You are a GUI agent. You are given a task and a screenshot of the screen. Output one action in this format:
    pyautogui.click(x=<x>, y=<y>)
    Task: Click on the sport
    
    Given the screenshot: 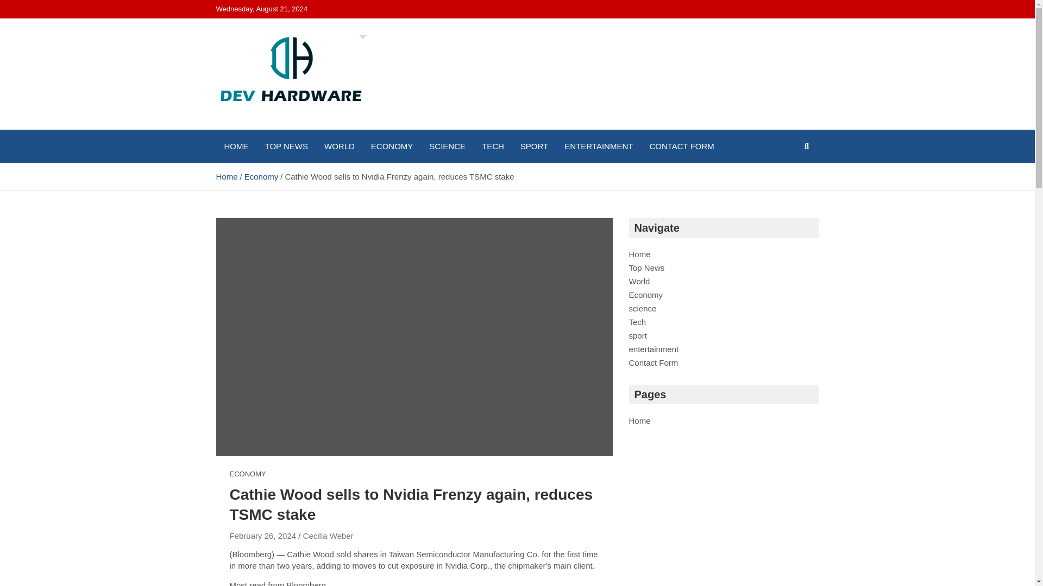 What is the action you would take?
    pyautogui.click(x=638, y=335)
    